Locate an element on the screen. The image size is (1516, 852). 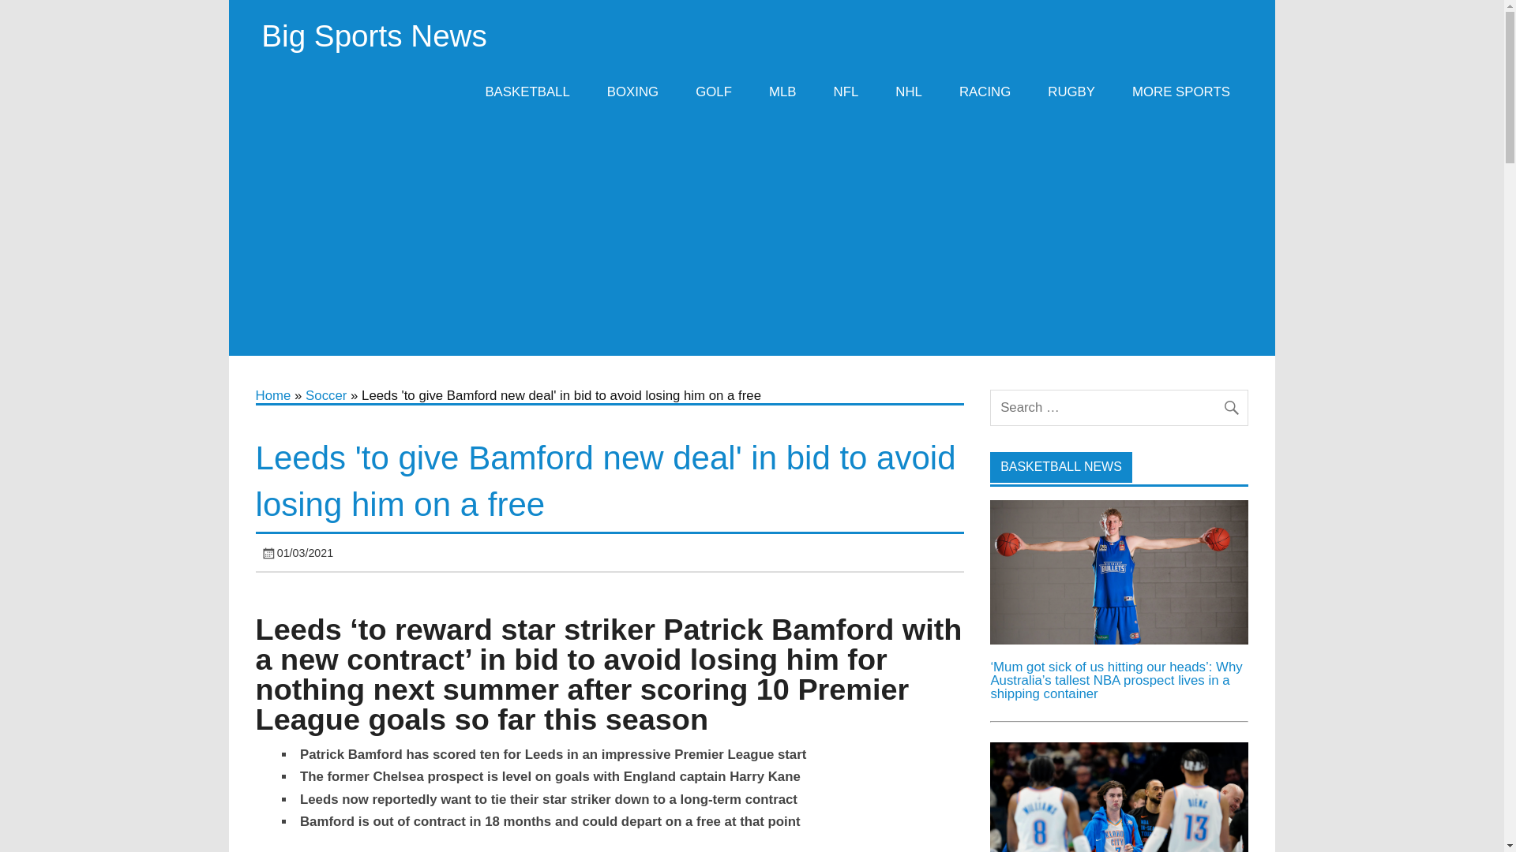
BASKETBALL is located at coordinates (527, 92).